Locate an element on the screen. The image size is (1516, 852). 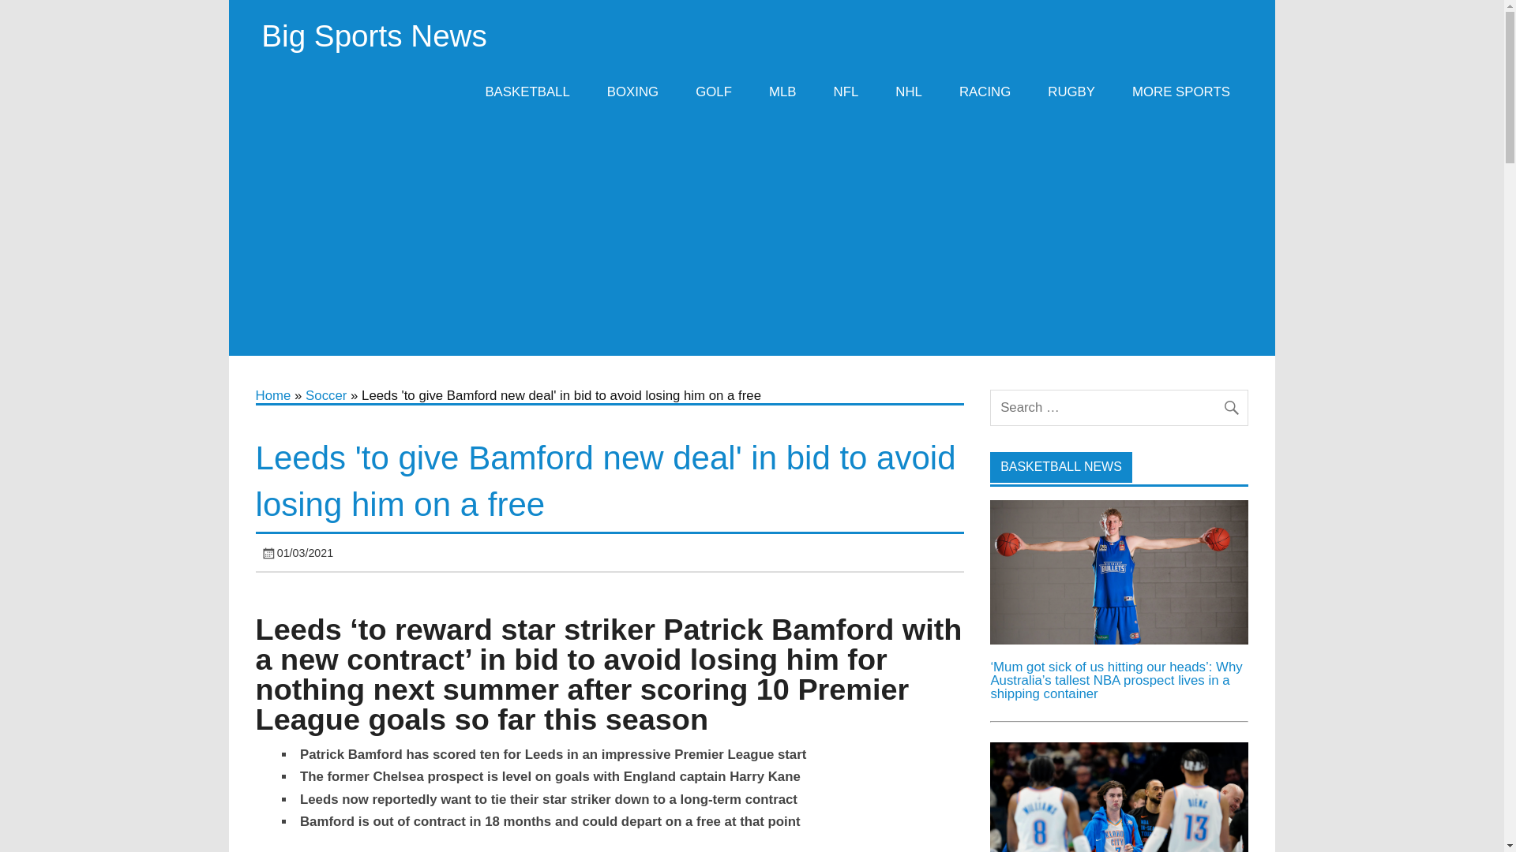
BASKETBALL is located at coordinates (527, 92).